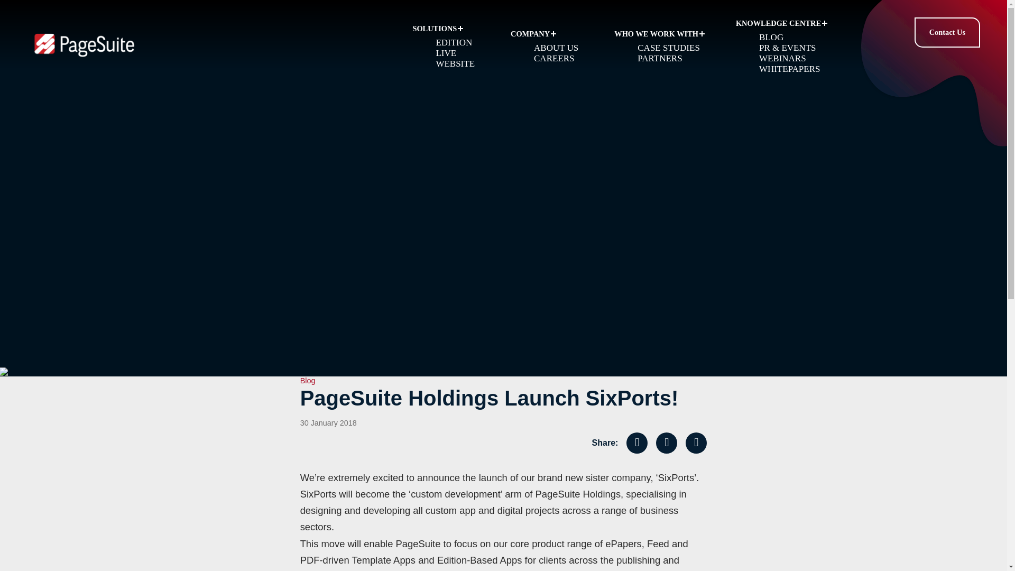  Describe the element at coordinates (771, 37) in the screenshot. I see `BLOG` at that location.